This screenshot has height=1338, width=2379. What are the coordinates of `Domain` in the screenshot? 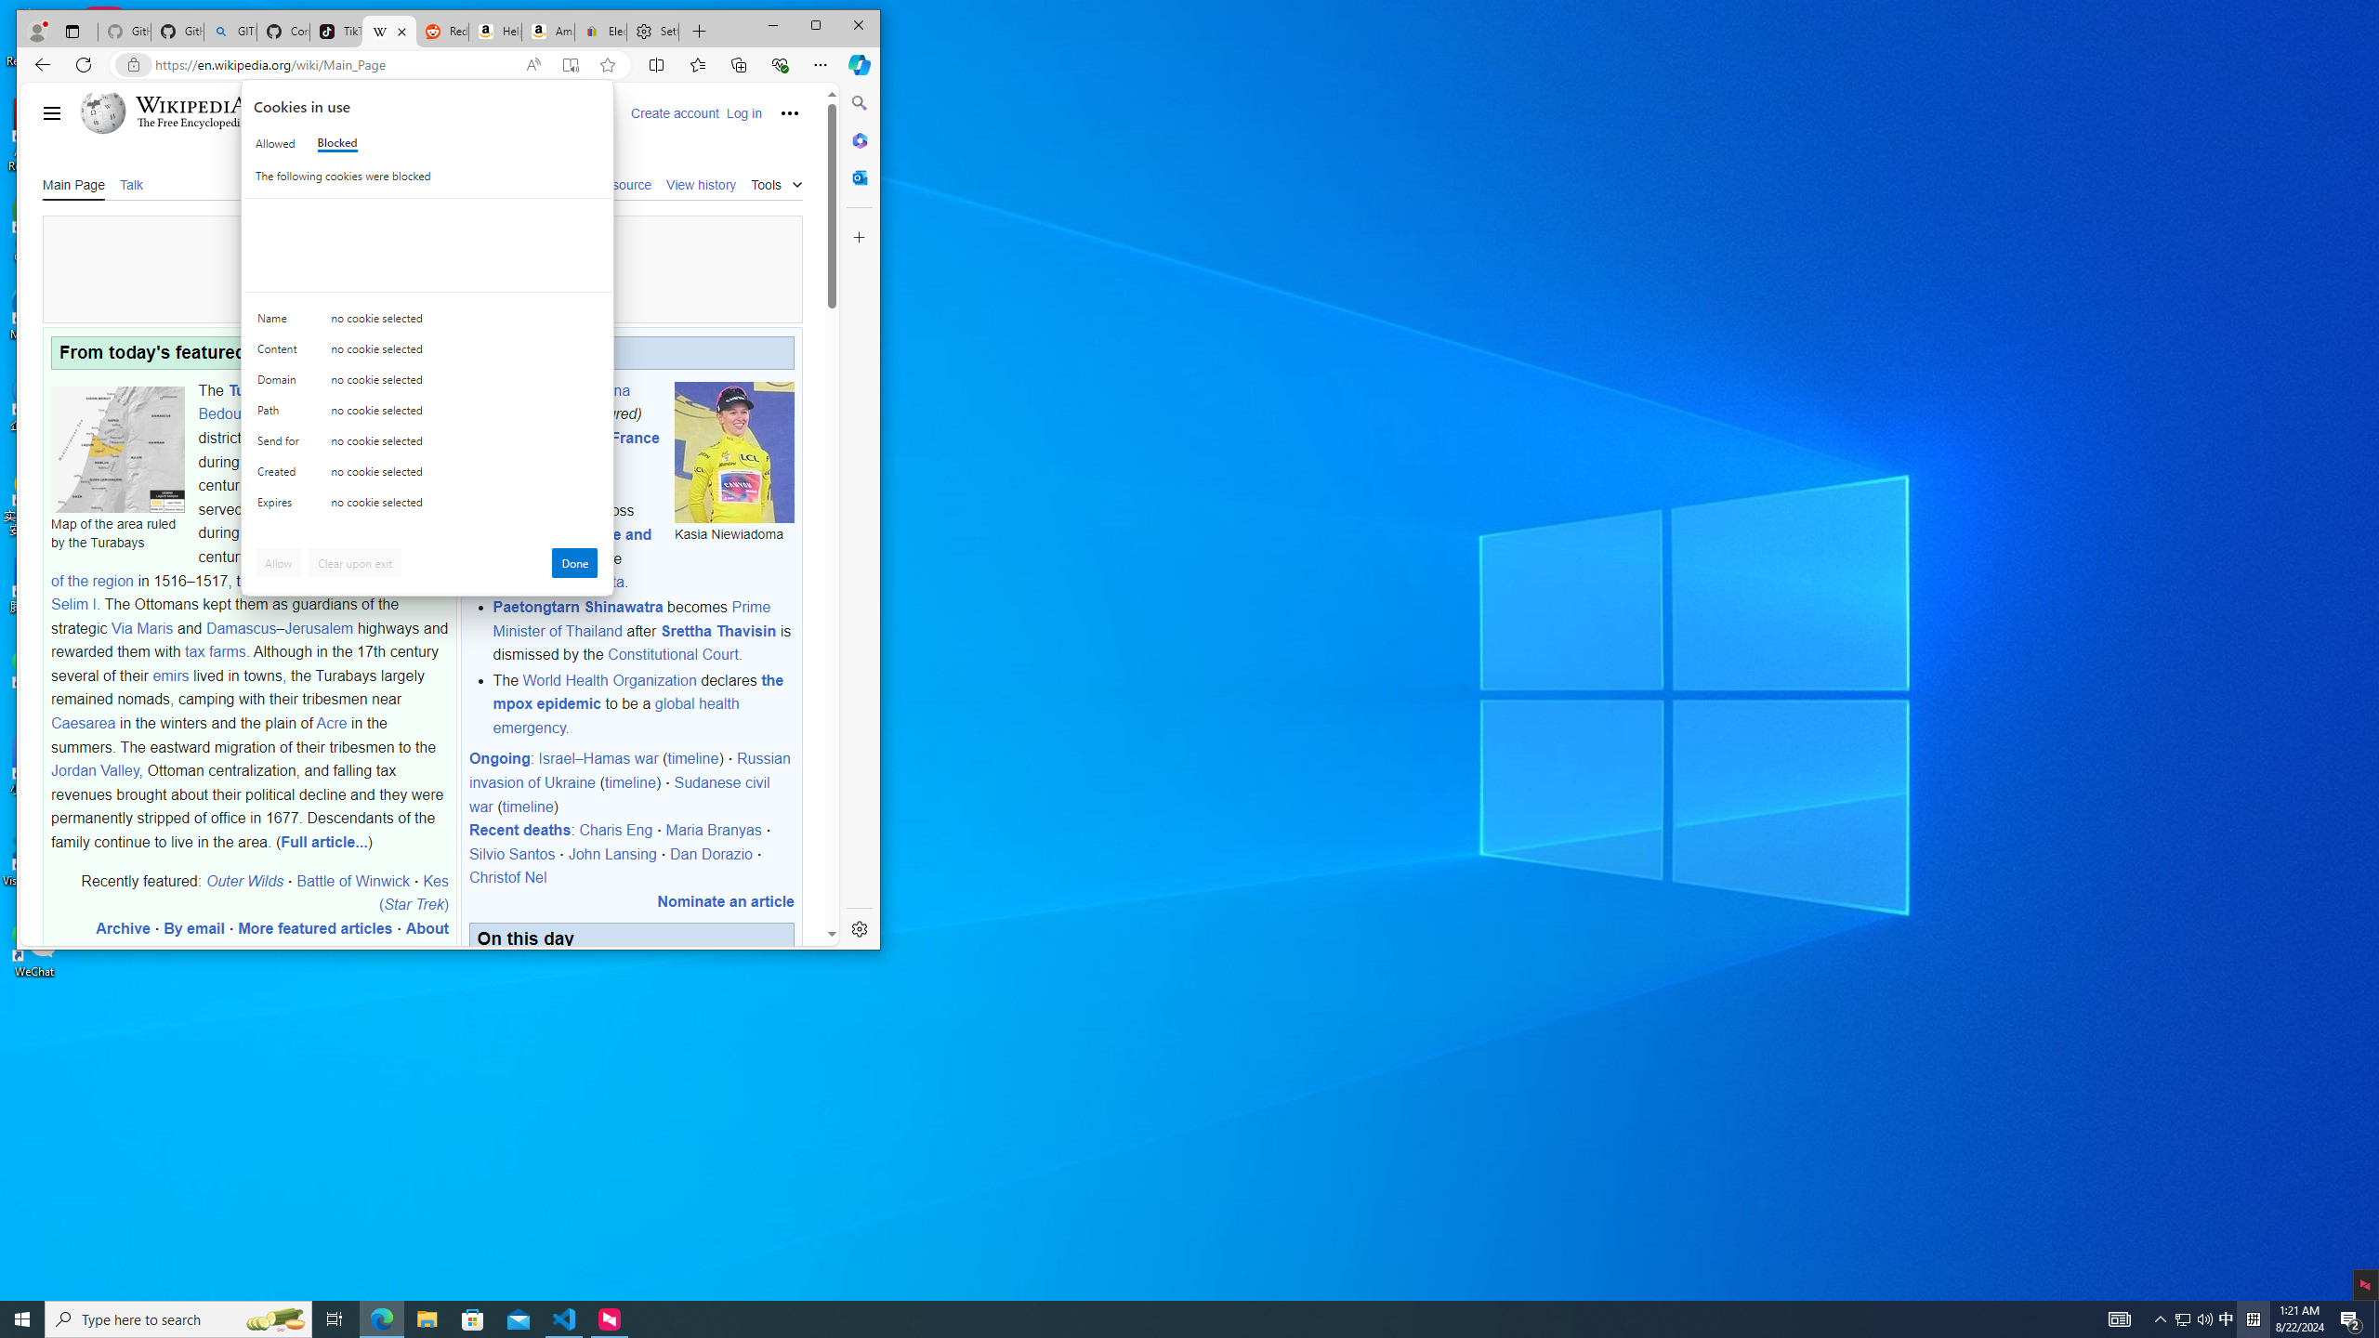 It's located at (282, 384).